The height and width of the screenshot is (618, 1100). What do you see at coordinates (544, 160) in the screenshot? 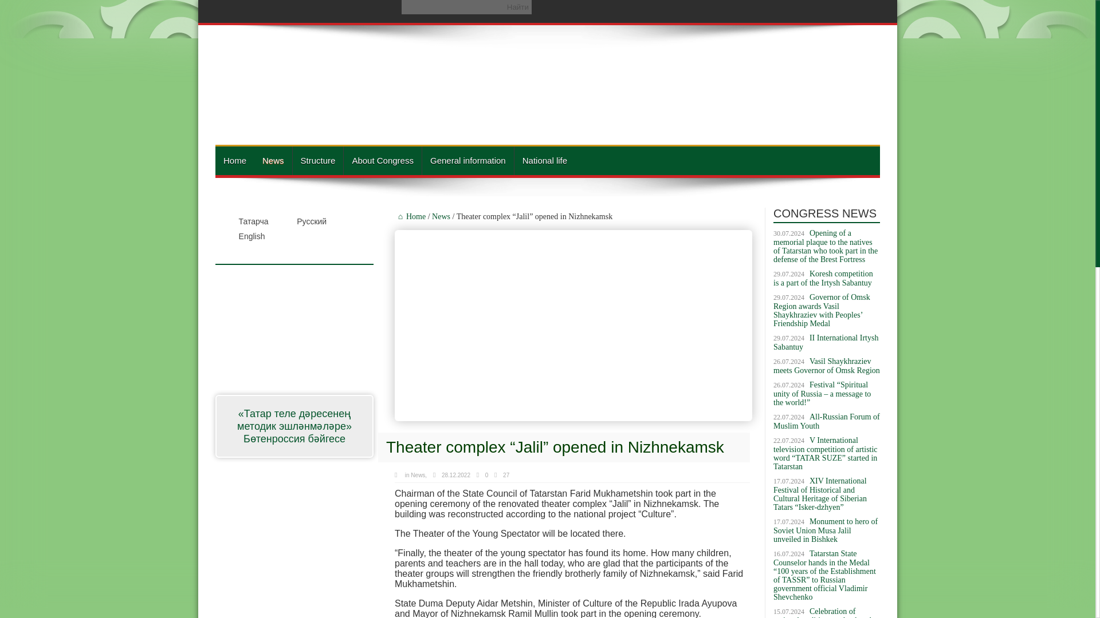
I see `National life` at bounding box center [544, 160].